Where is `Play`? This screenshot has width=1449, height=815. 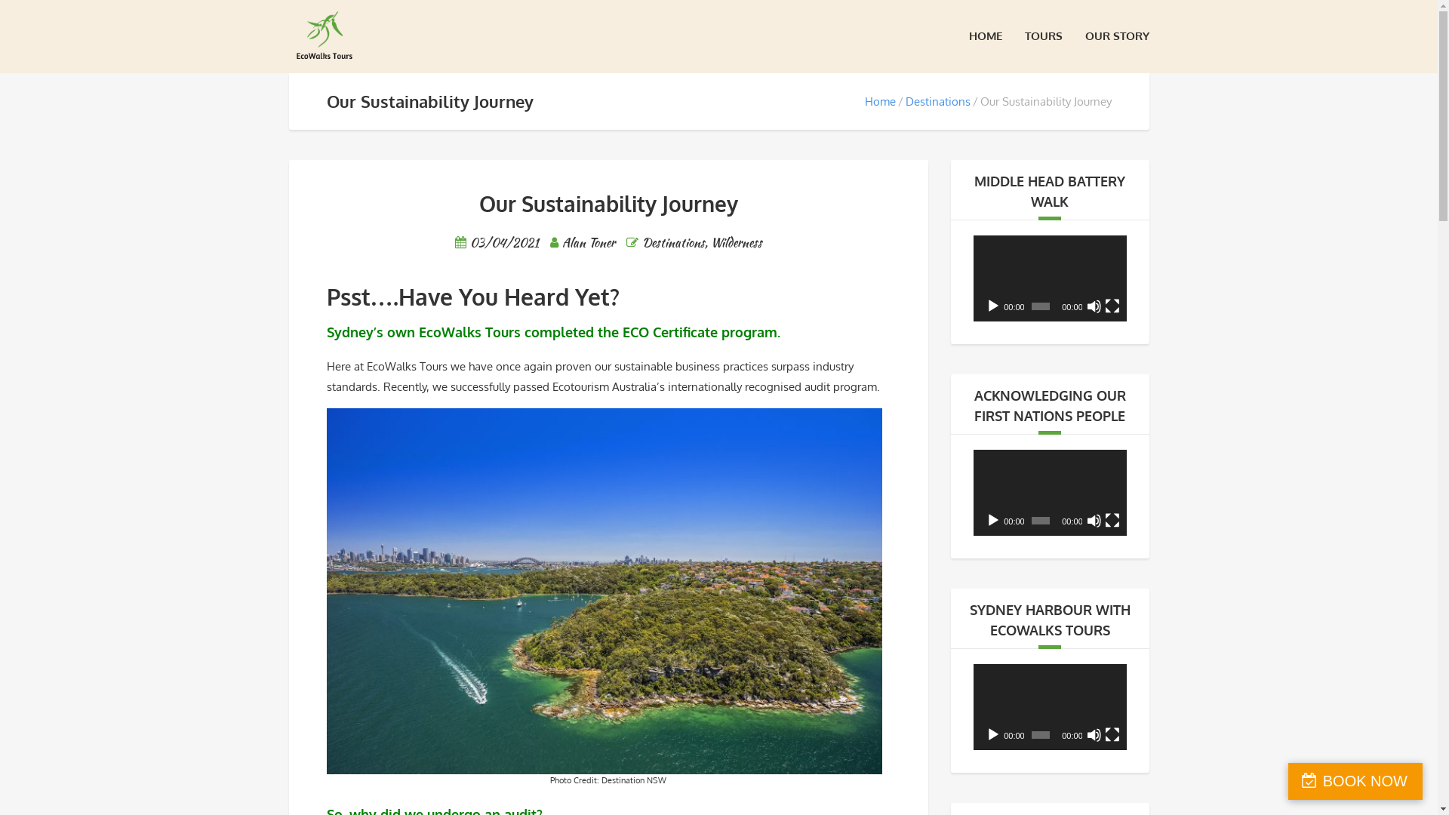
Play is located at coordinates (993, 521).